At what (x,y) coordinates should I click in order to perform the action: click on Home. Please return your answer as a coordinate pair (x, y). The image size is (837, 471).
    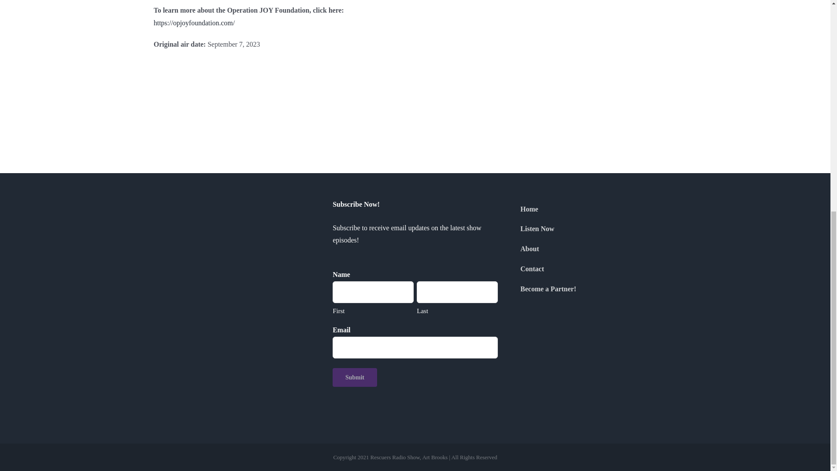
    Looking at the image, I should click on (594, 209).